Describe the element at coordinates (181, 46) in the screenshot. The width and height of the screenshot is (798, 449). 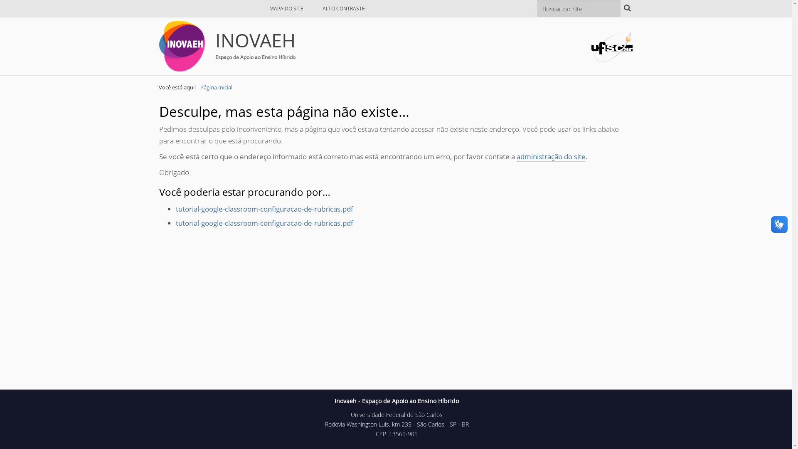
I see `INOVAEH` at that location.